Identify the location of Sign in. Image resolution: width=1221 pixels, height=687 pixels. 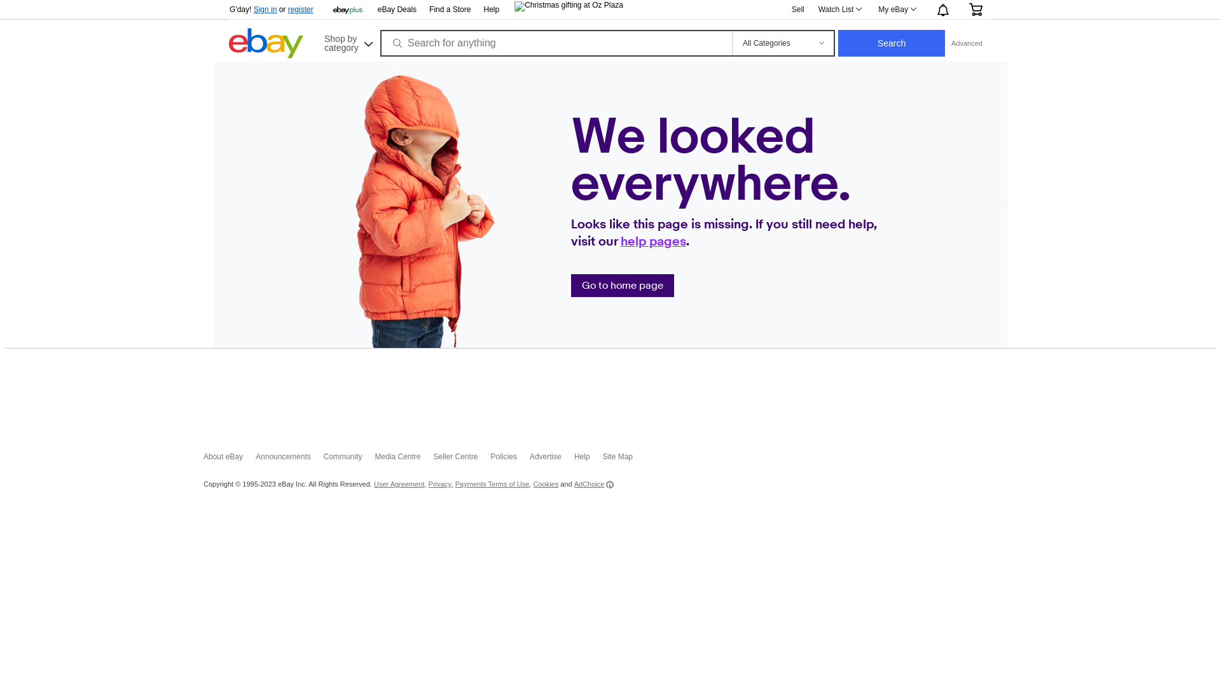
(266, 10).